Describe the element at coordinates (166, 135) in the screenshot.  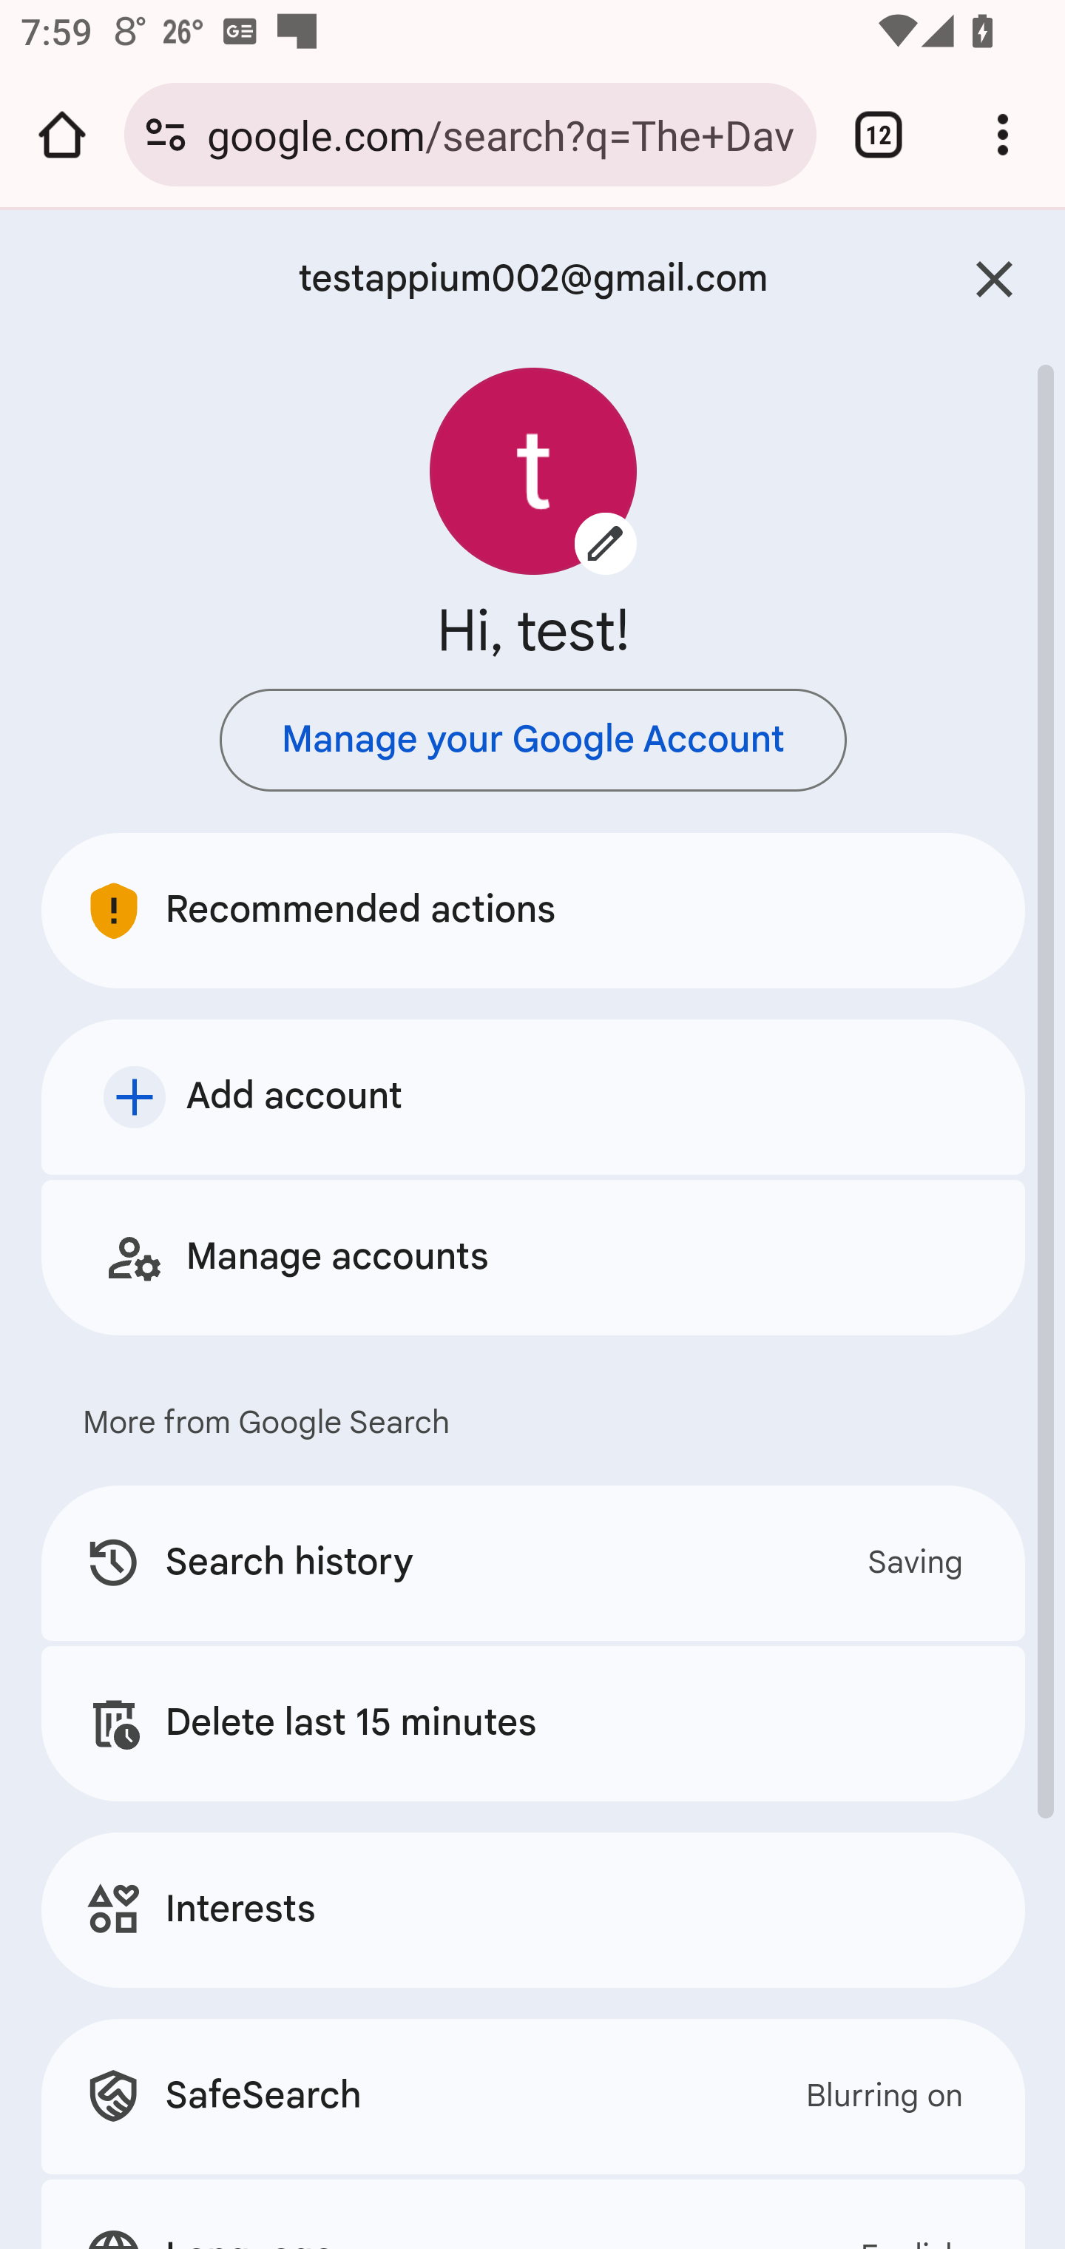
I see `Connection is secure` at that location.